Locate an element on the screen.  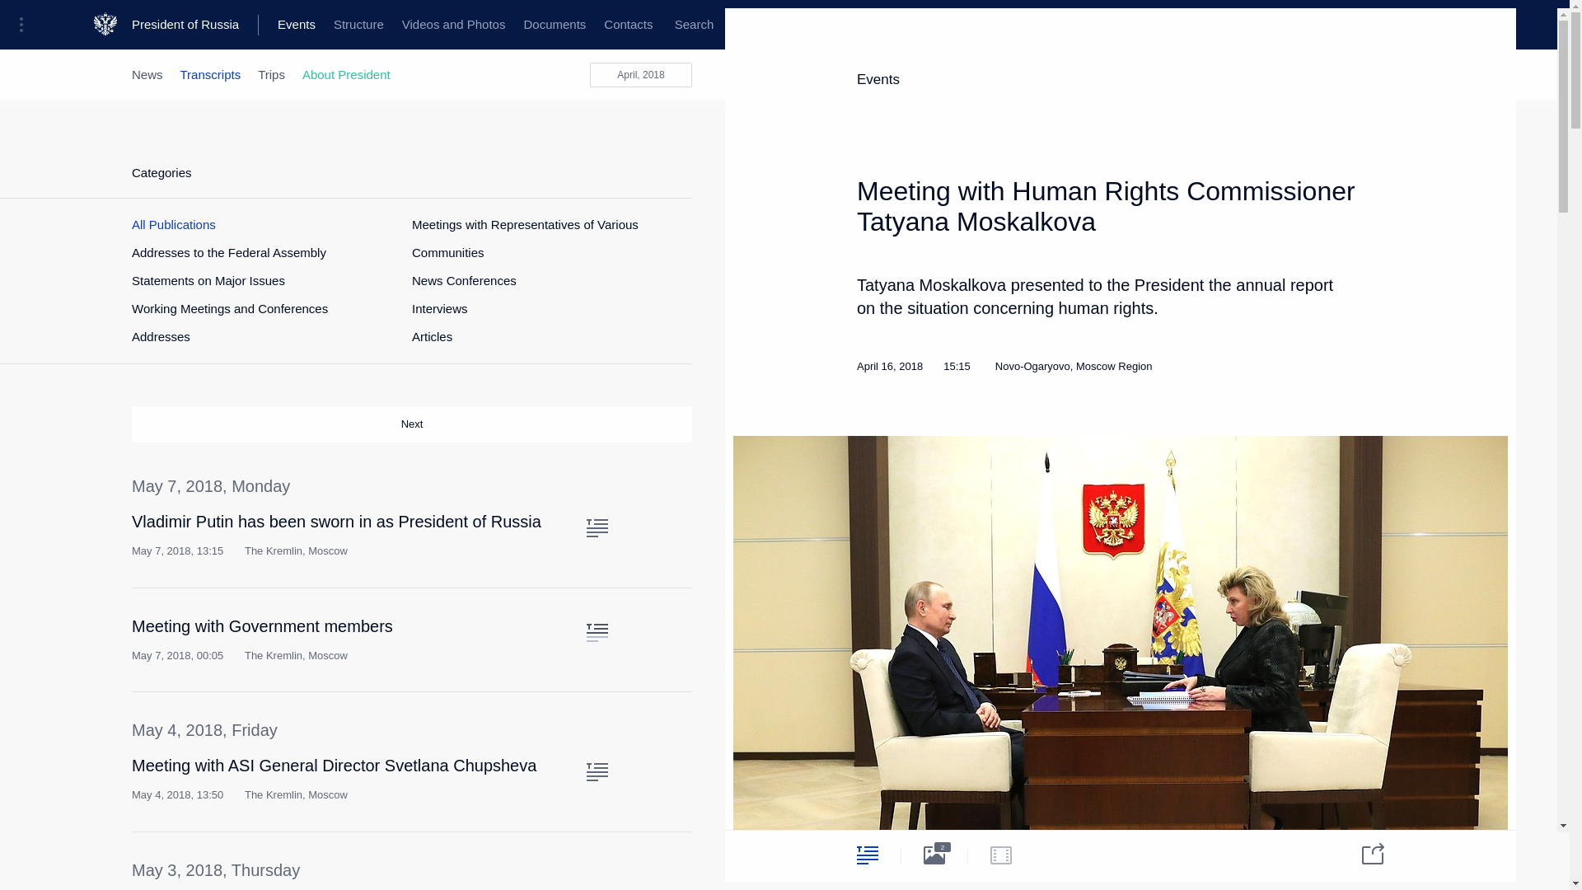
All Publications is located at coordinates (173, 224).